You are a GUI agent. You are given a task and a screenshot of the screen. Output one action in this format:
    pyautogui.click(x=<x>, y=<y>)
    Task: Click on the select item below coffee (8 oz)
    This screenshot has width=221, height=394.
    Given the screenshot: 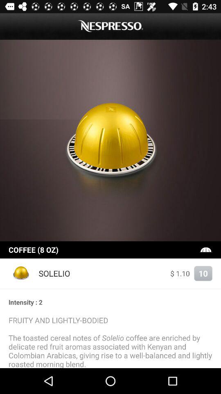 What is the action you would take?
    pyautogui.click(x=21, y=273)
    